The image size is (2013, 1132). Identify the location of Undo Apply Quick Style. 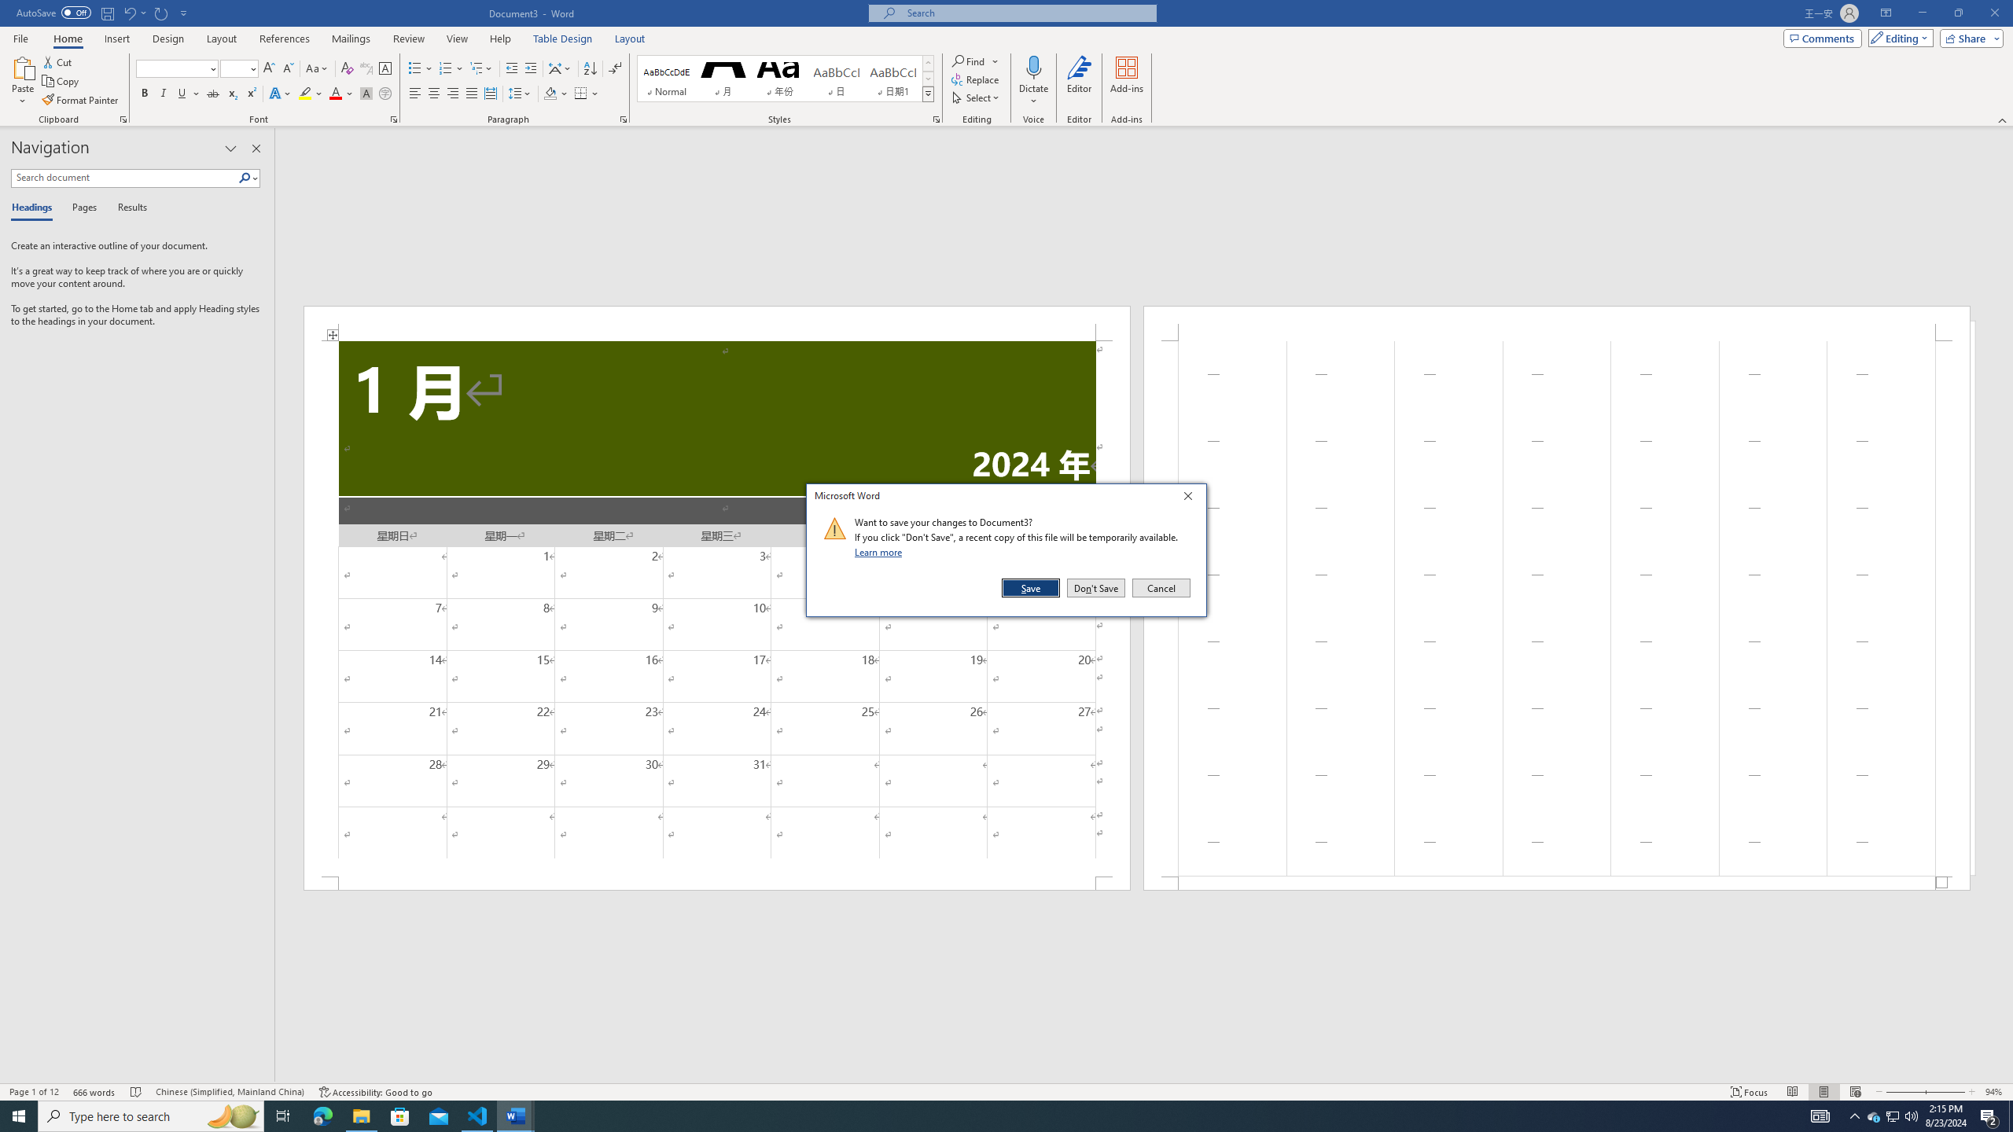
(134, 13).